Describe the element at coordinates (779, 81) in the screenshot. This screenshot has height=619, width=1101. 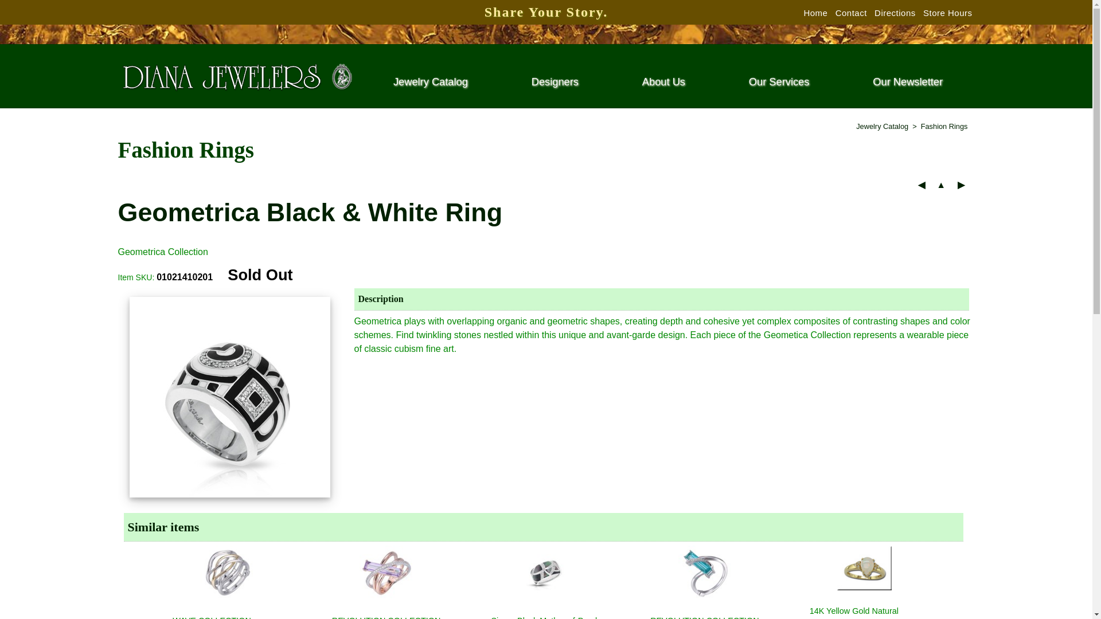
I see `Our Services` at that location.